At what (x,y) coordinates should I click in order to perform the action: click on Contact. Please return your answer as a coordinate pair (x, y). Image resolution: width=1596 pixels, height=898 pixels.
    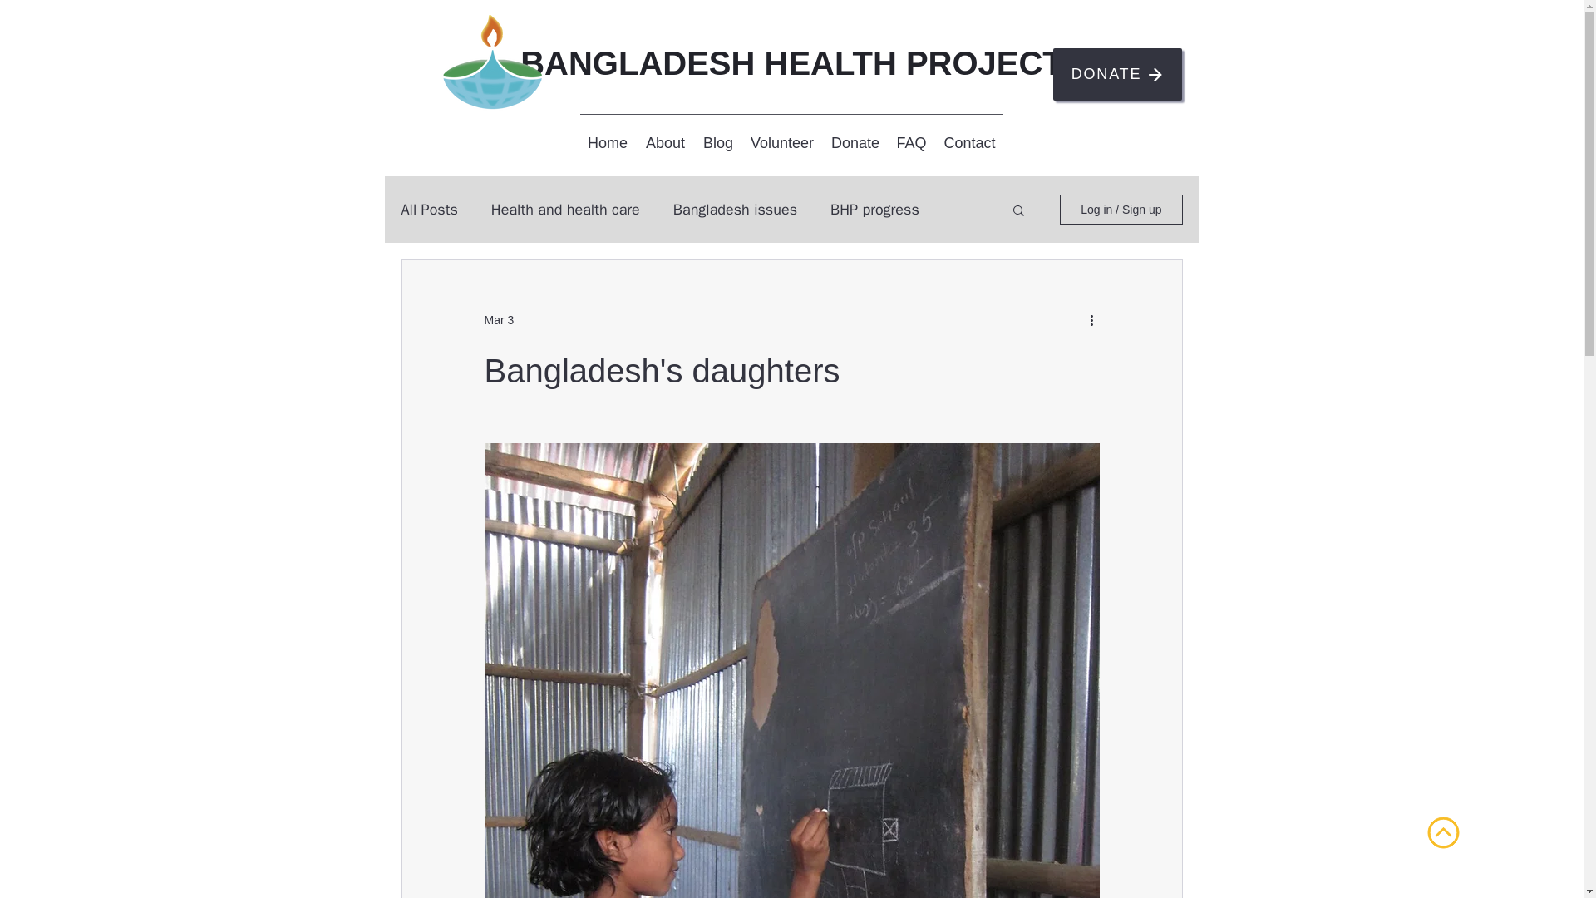
    Looking at the image, I should click on (968, 142).